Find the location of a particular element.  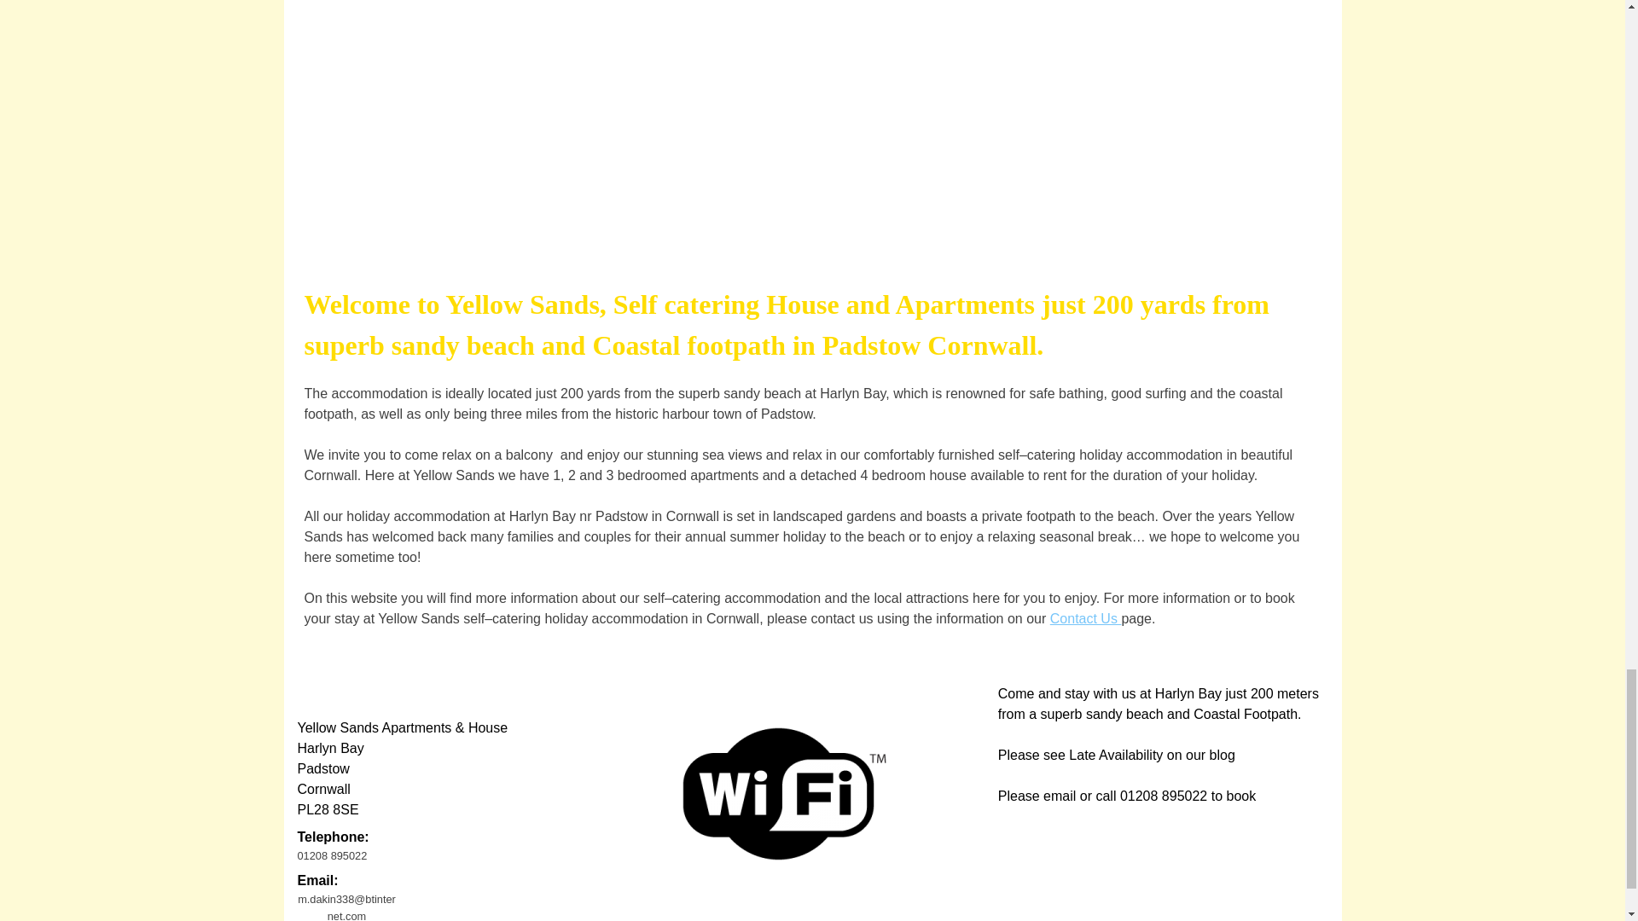

Facebook is located at coordinates (318, 685).